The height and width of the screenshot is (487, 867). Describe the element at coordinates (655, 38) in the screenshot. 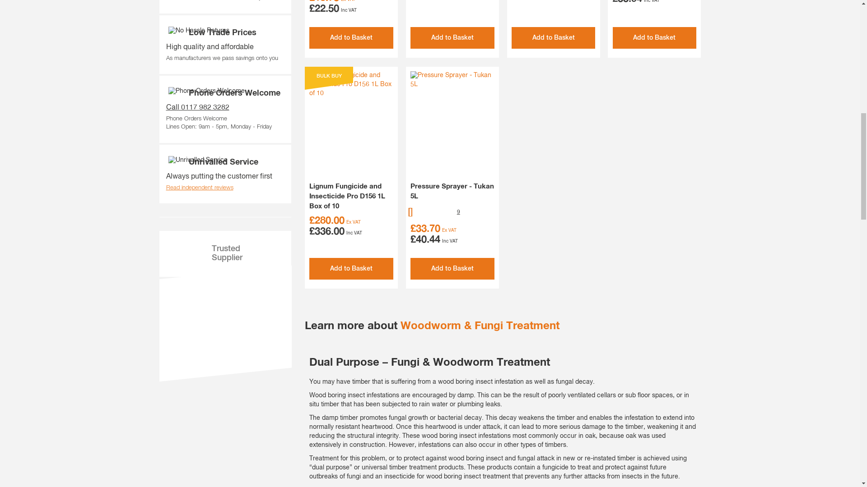

I see `Add to Basket` at that location.